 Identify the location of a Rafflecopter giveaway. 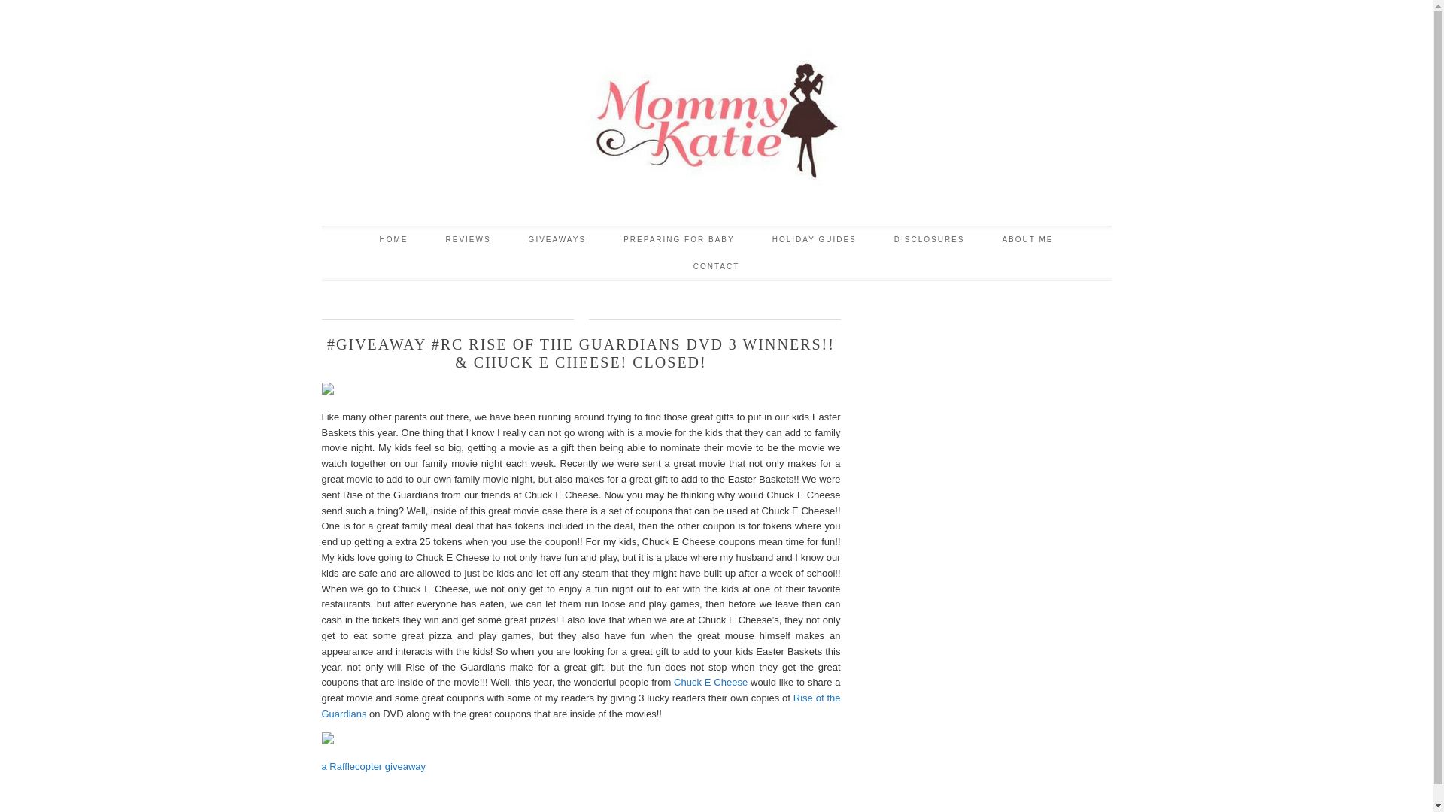
(374, 766).